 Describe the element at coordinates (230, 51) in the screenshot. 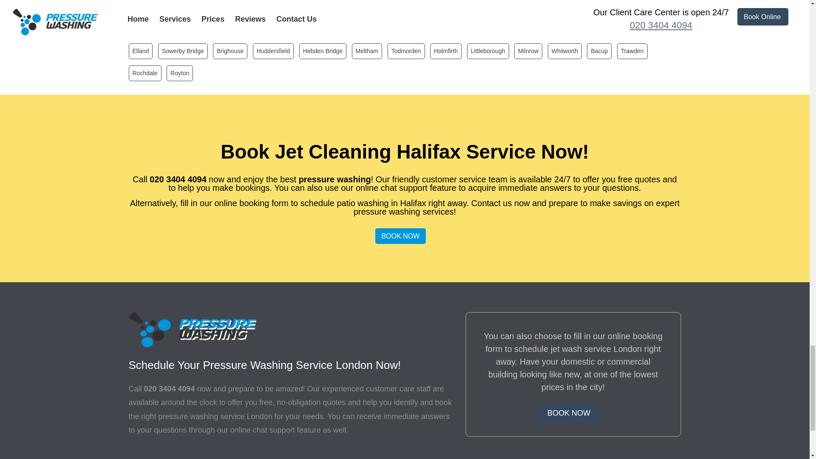

I see `Brighouse` at that location.